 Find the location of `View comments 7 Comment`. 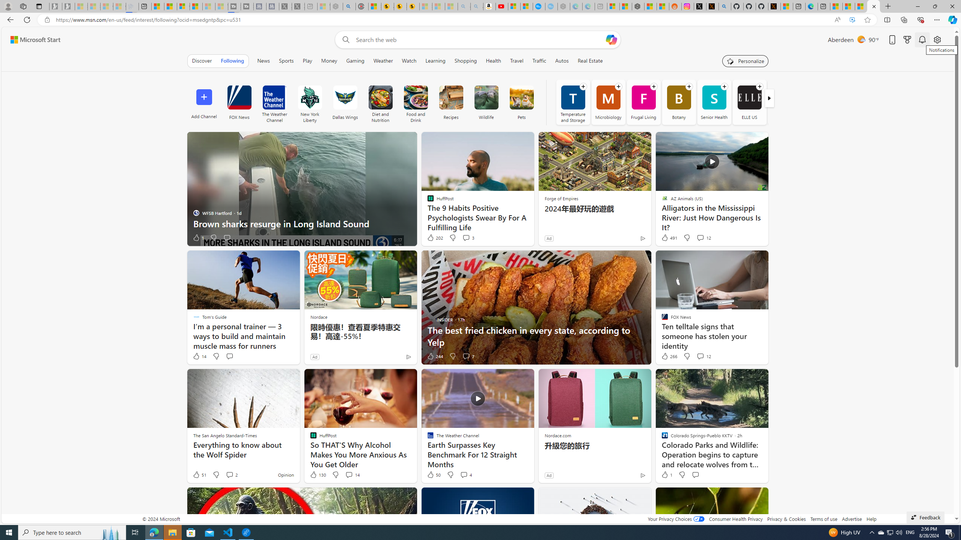

View comments 7 Comment is located at coordinates (466, 356).